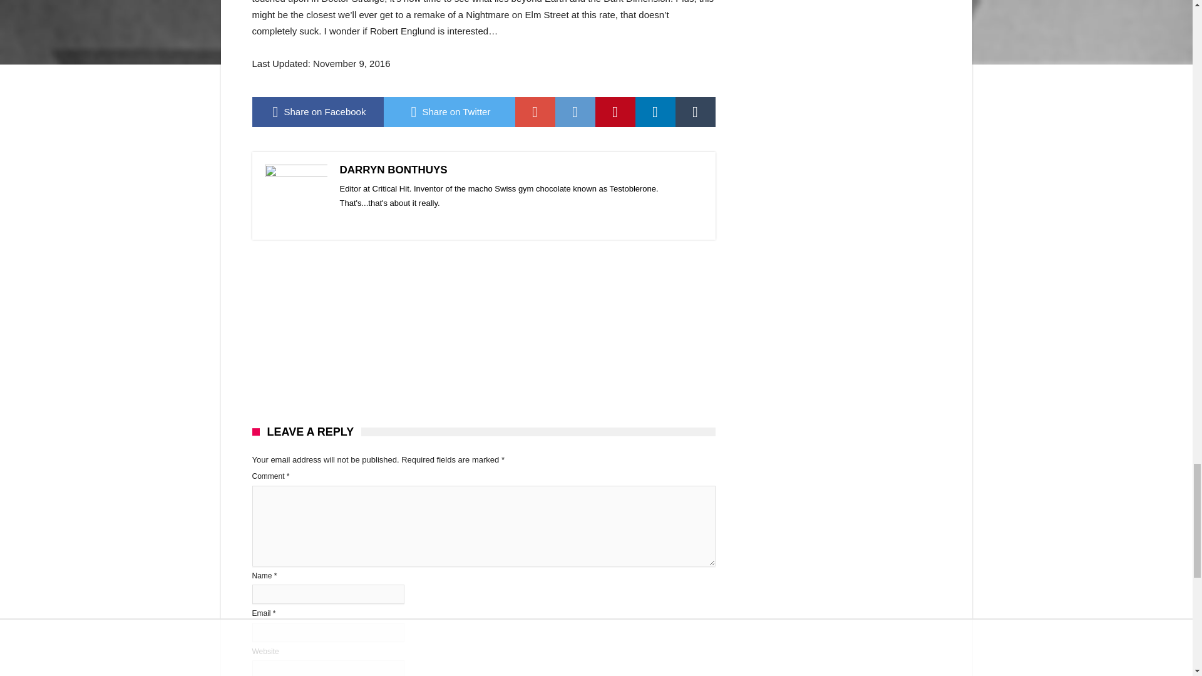 The image size is (1202, 676). I want to click on Share on Facebook, so click(317, 112).